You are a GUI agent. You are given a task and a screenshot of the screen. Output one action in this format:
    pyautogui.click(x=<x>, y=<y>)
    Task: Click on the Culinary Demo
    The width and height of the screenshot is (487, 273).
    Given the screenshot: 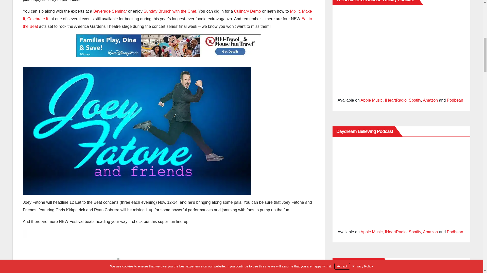 What is the action you would take?
    pyautogui.click(x=248, y=11)
    